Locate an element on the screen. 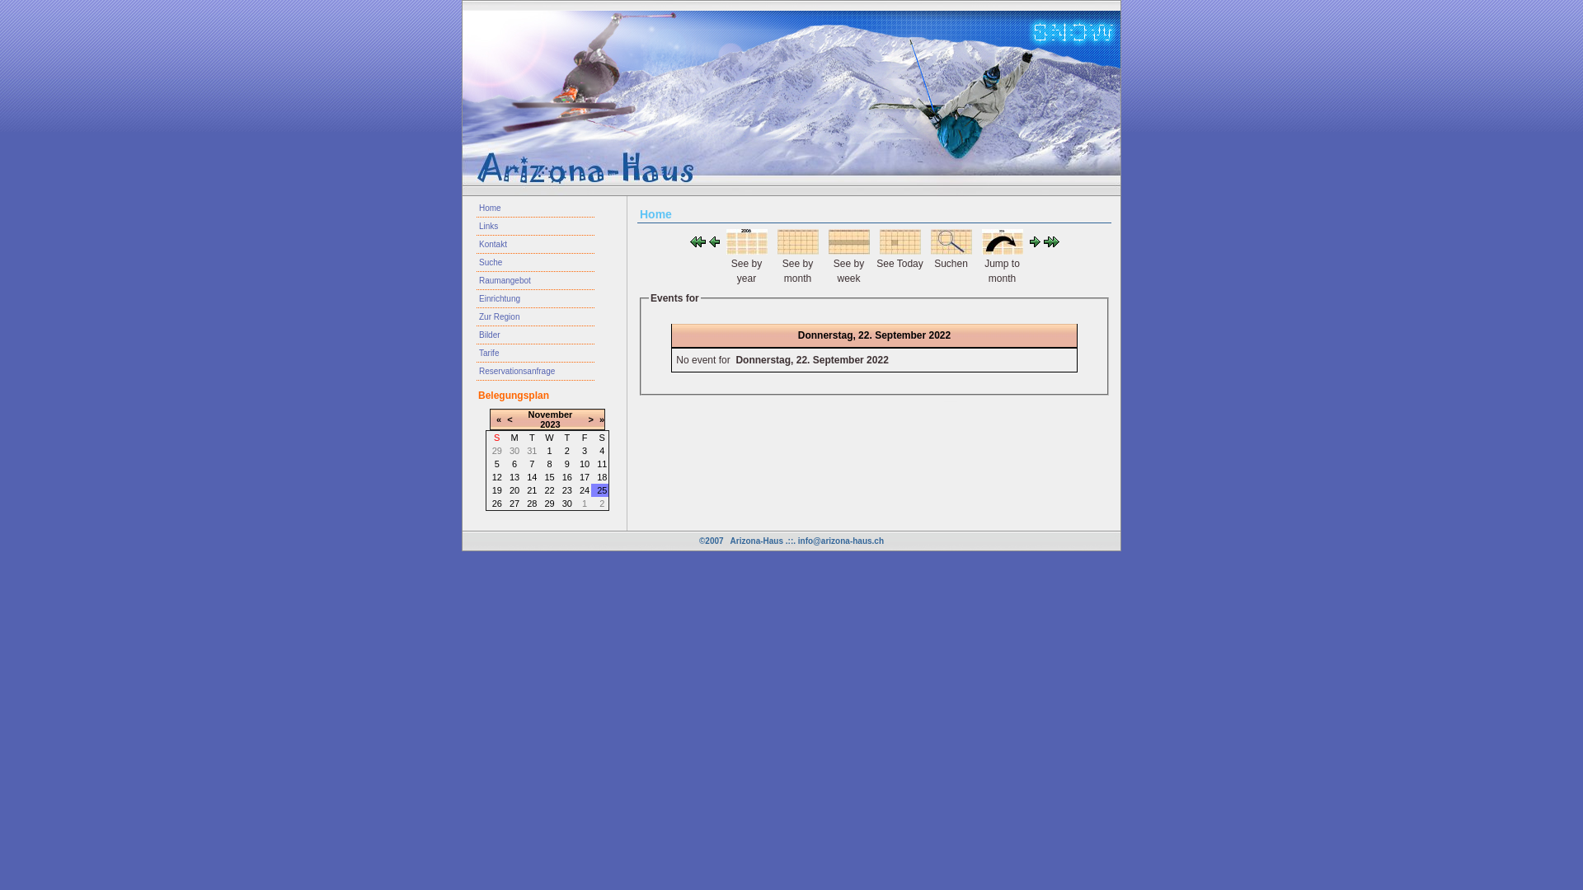  Bilder is located at coordinates (536, 335).